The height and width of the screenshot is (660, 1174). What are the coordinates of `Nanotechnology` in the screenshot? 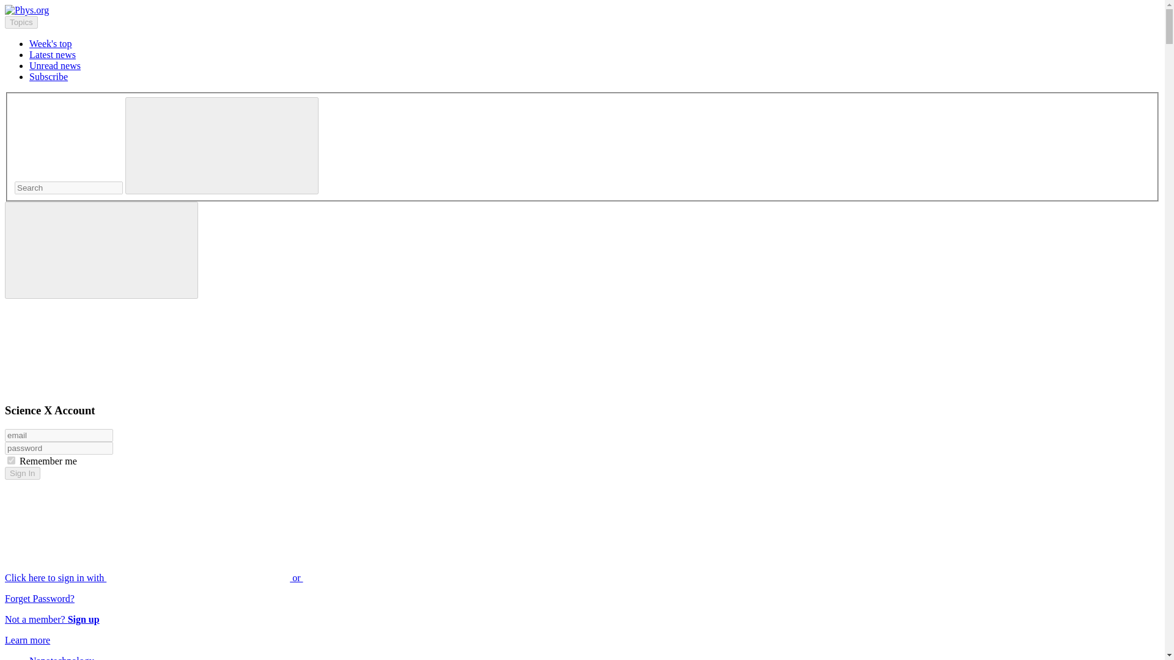 It's located at (61, 658).